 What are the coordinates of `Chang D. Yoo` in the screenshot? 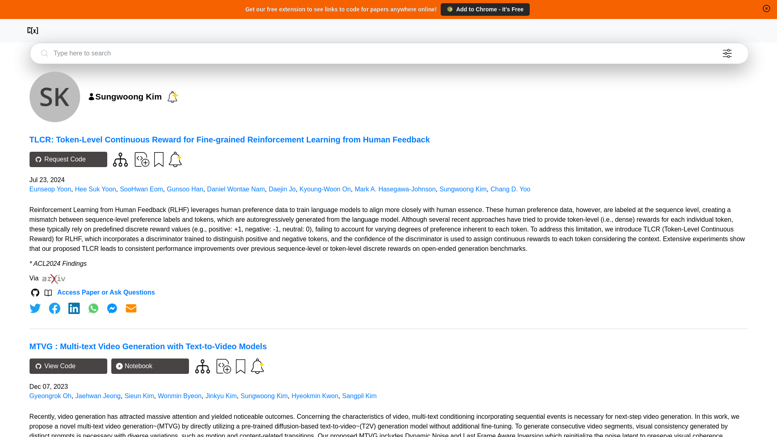 It's located at (510, 189).